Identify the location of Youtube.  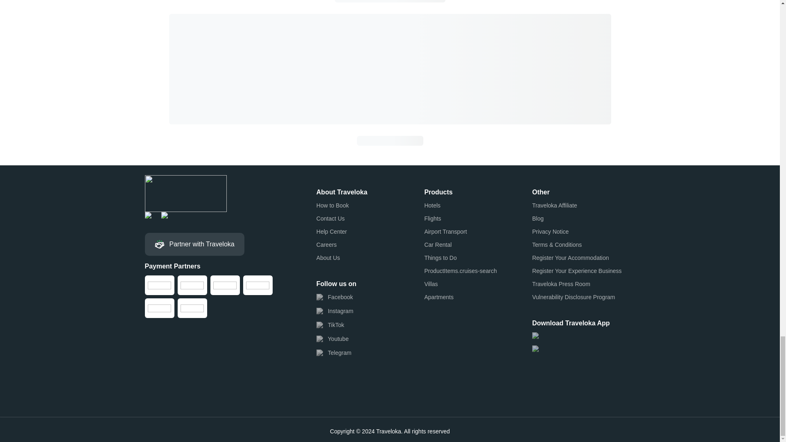
(332, 339).